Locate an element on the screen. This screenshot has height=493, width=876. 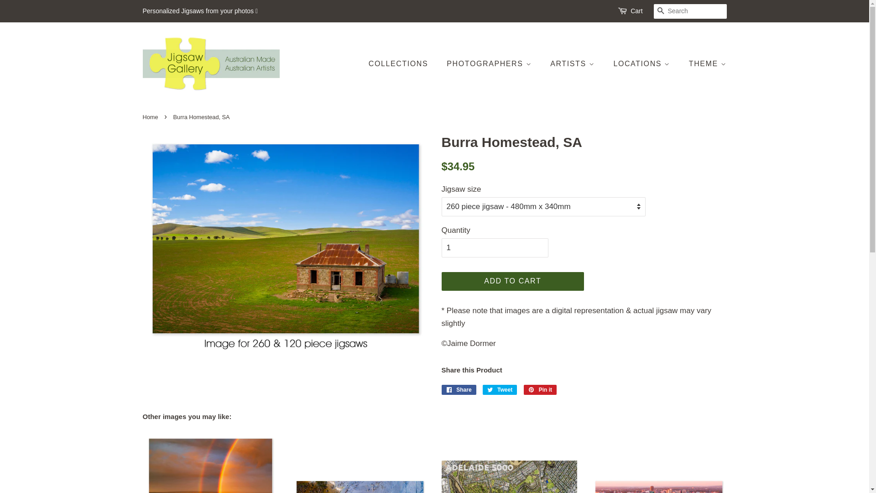
PHOTOGRAPHERS is located at coordinates (490, 64).